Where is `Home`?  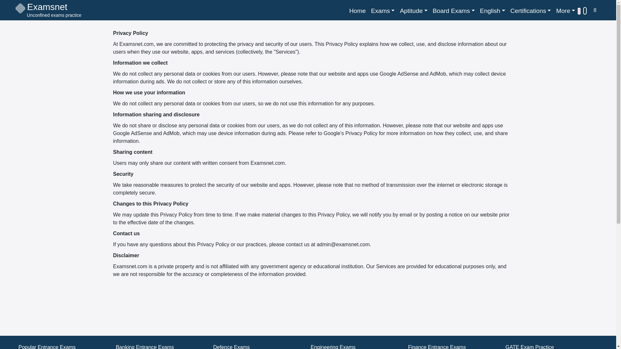
Home is located at coordinates (357, 11).